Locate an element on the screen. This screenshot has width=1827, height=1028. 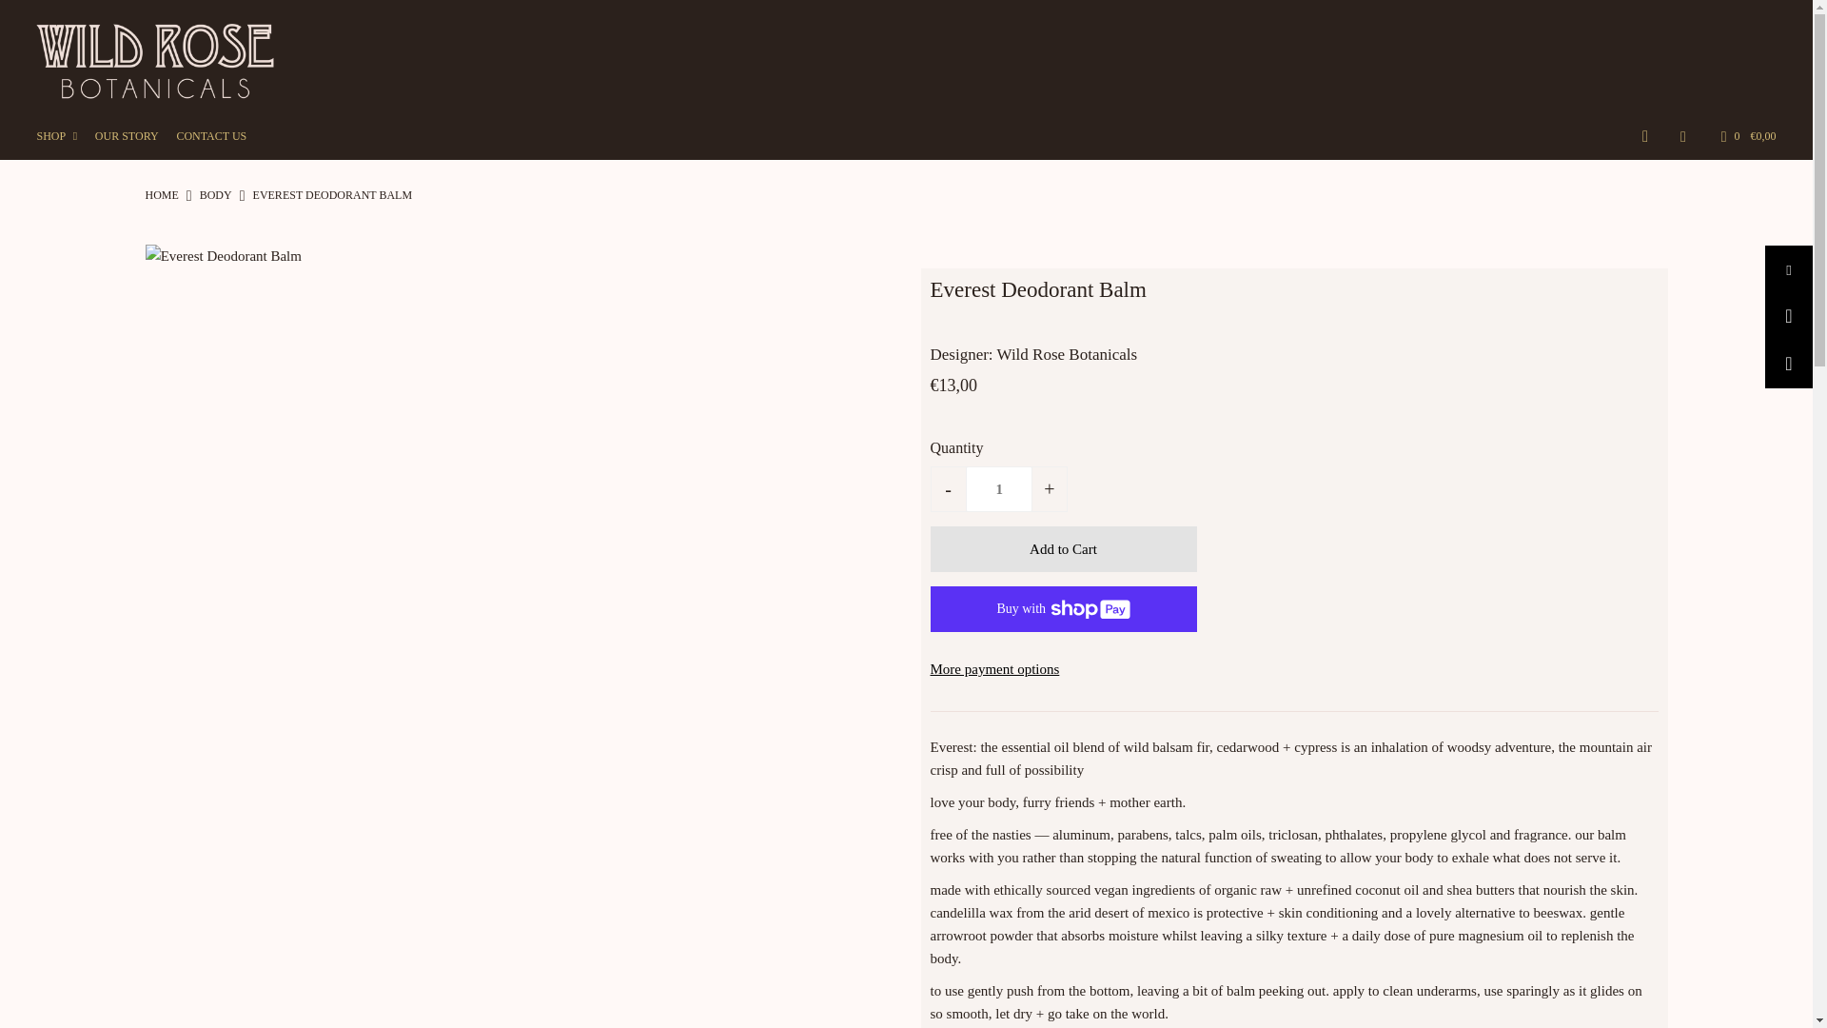
Home is located at coordinates (160, 194).